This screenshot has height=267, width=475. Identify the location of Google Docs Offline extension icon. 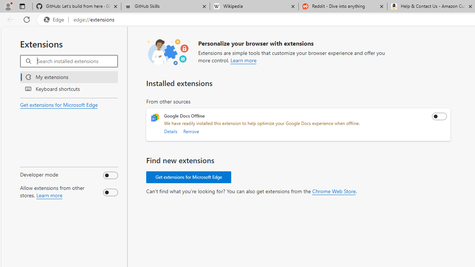
(155, 118).